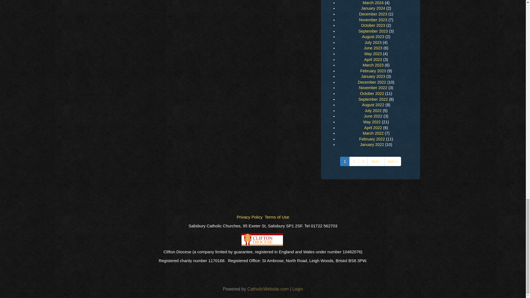  Describe the element at coordinates (354, 161) in the screenshot. I see `Go to page 2` at that location.